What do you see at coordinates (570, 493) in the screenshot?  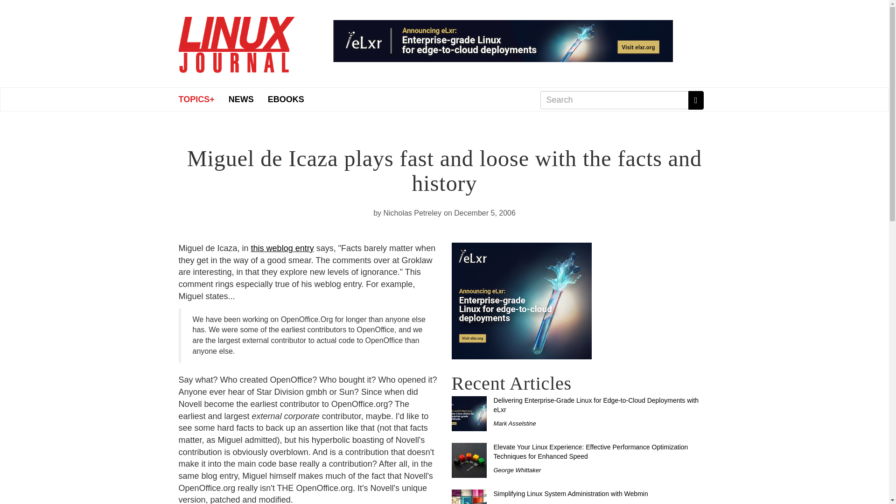 I see `Simplifying Linux System Administration with Webmin` at bounding box center [570, 493].